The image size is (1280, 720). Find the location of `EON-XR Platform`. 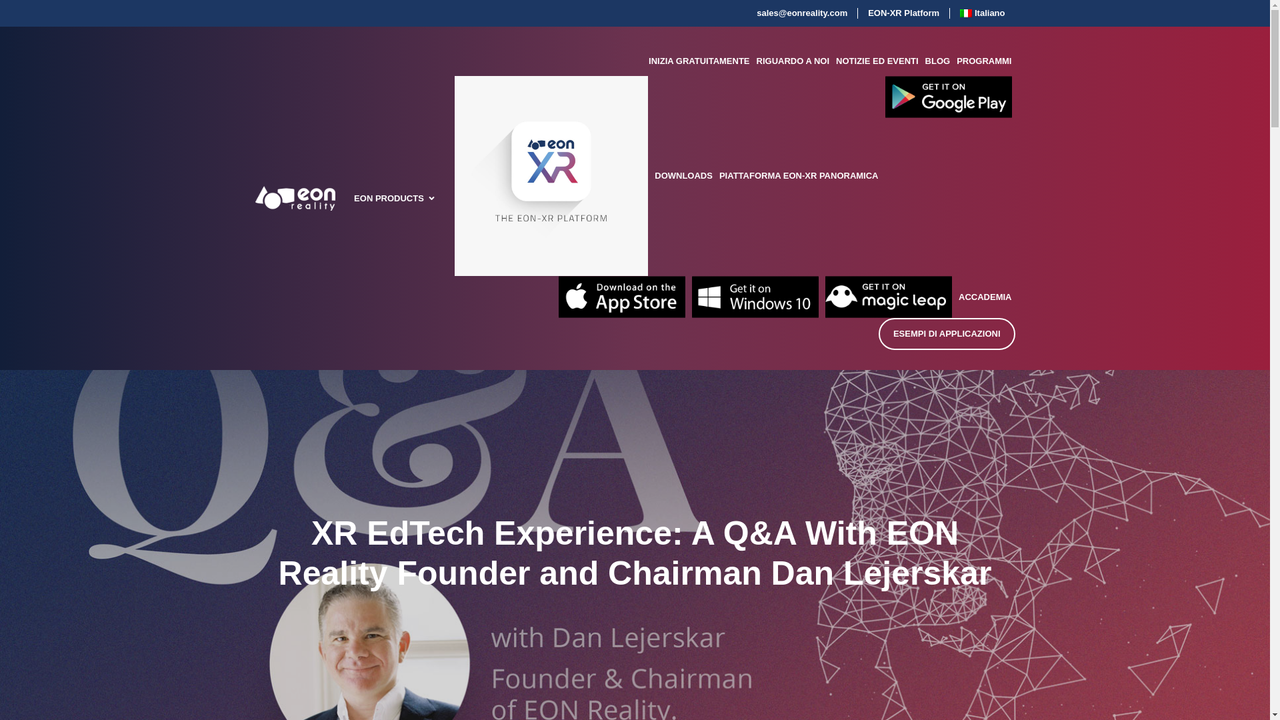

EON-XR Platform is located at coordinates (903, 13).